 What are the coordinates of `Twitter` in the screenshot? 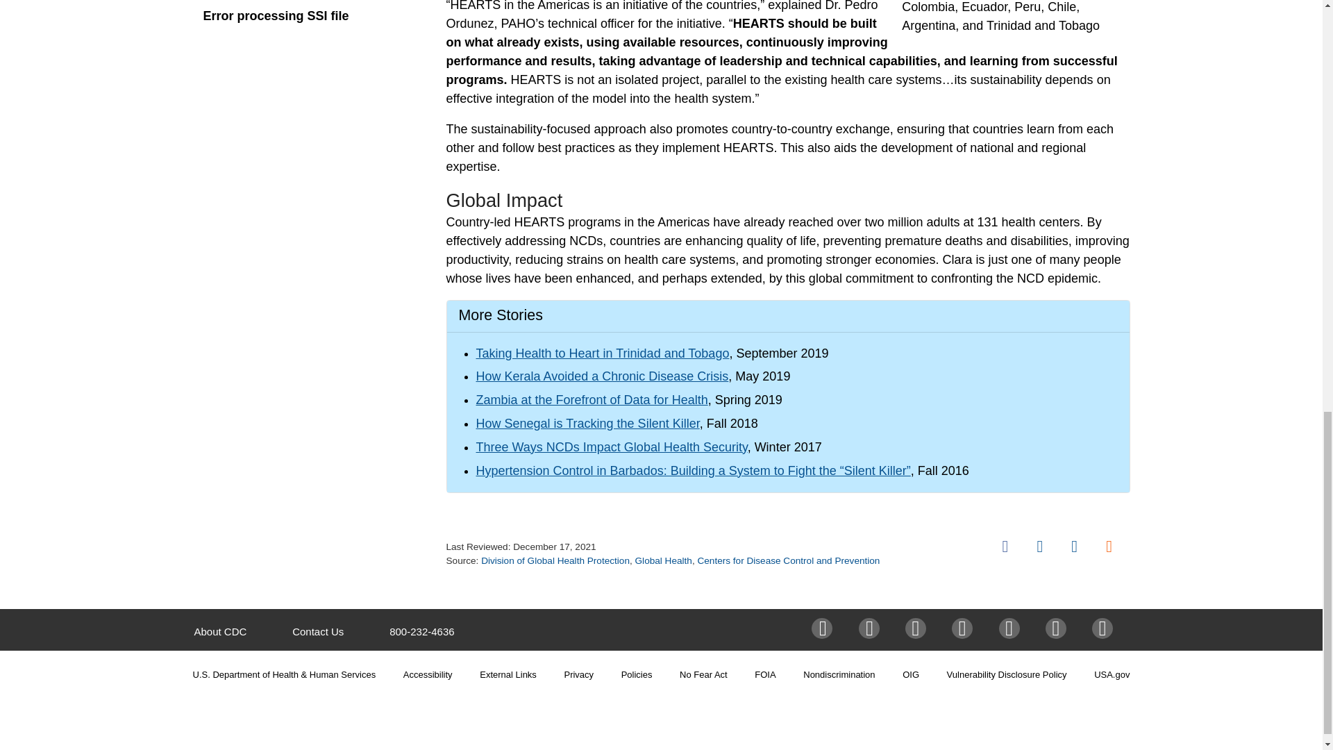 It's located at (1039, 546).